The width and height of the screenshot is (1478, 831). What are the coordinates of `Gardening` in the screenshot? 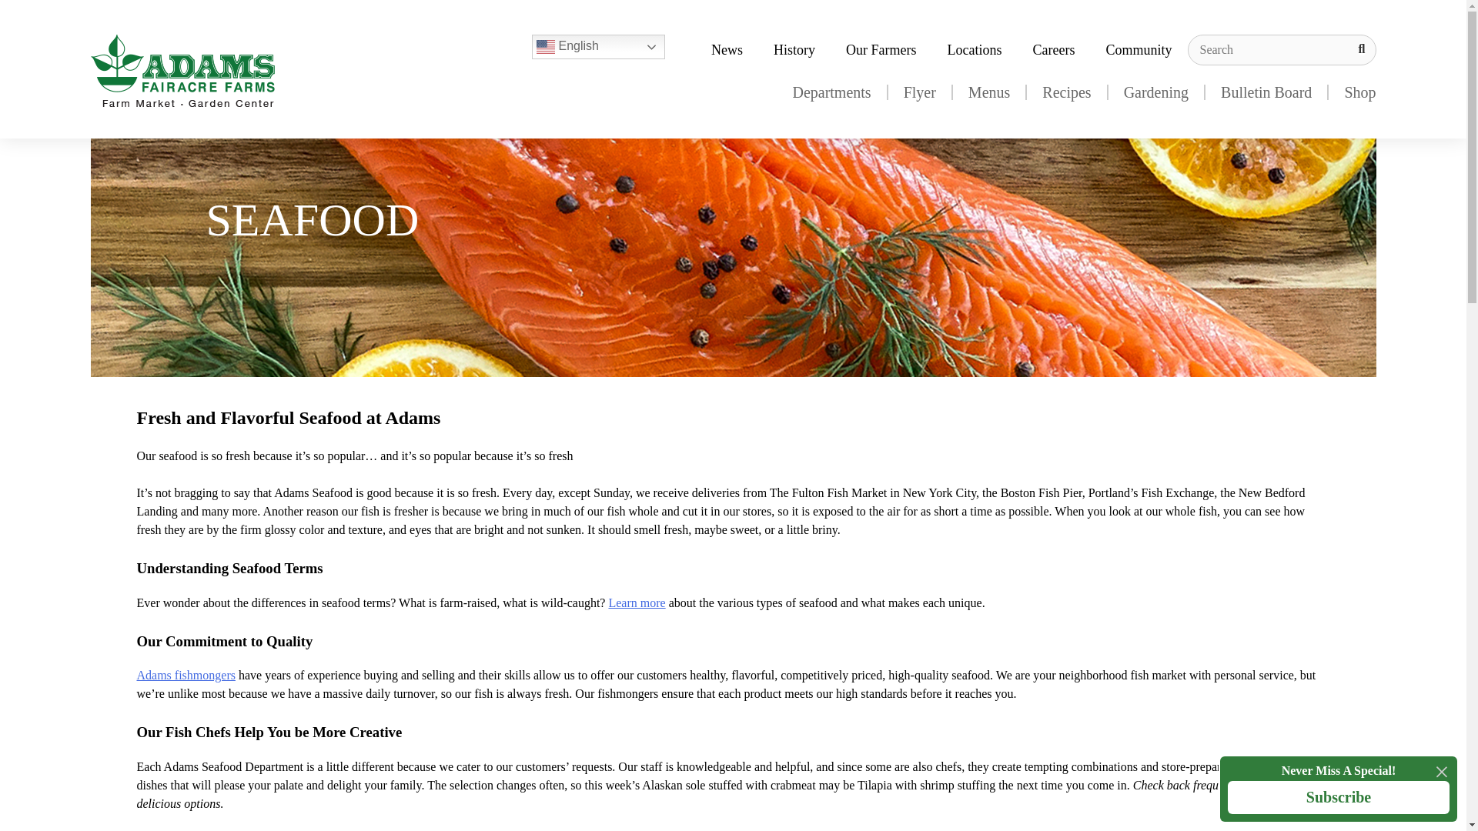 It's located at (1156, 92).